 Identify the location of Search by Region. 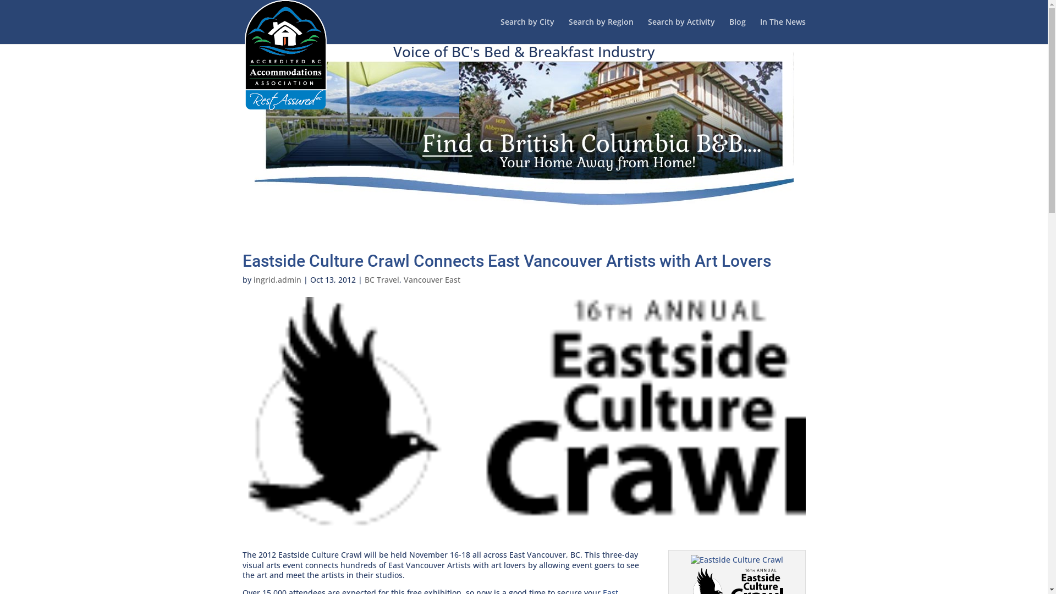
(601, 31).